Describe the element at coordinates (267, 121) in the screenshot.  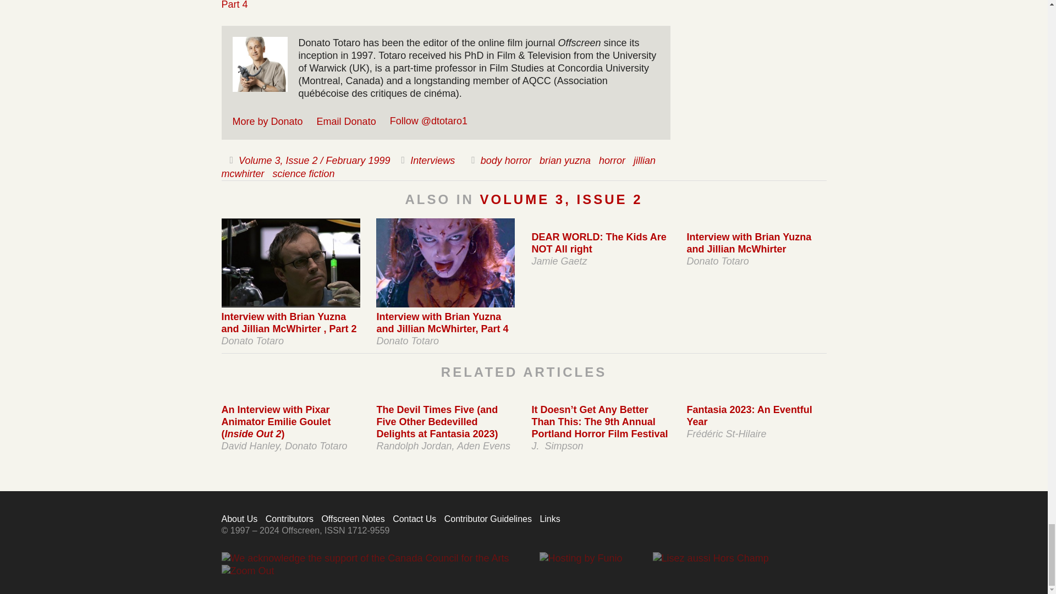
I see `More by Donato` at that location.